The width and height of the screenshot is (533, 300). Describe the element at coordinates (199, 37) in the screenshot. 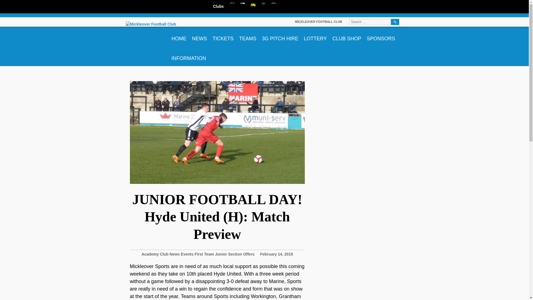

I see `NEWS` at that location.